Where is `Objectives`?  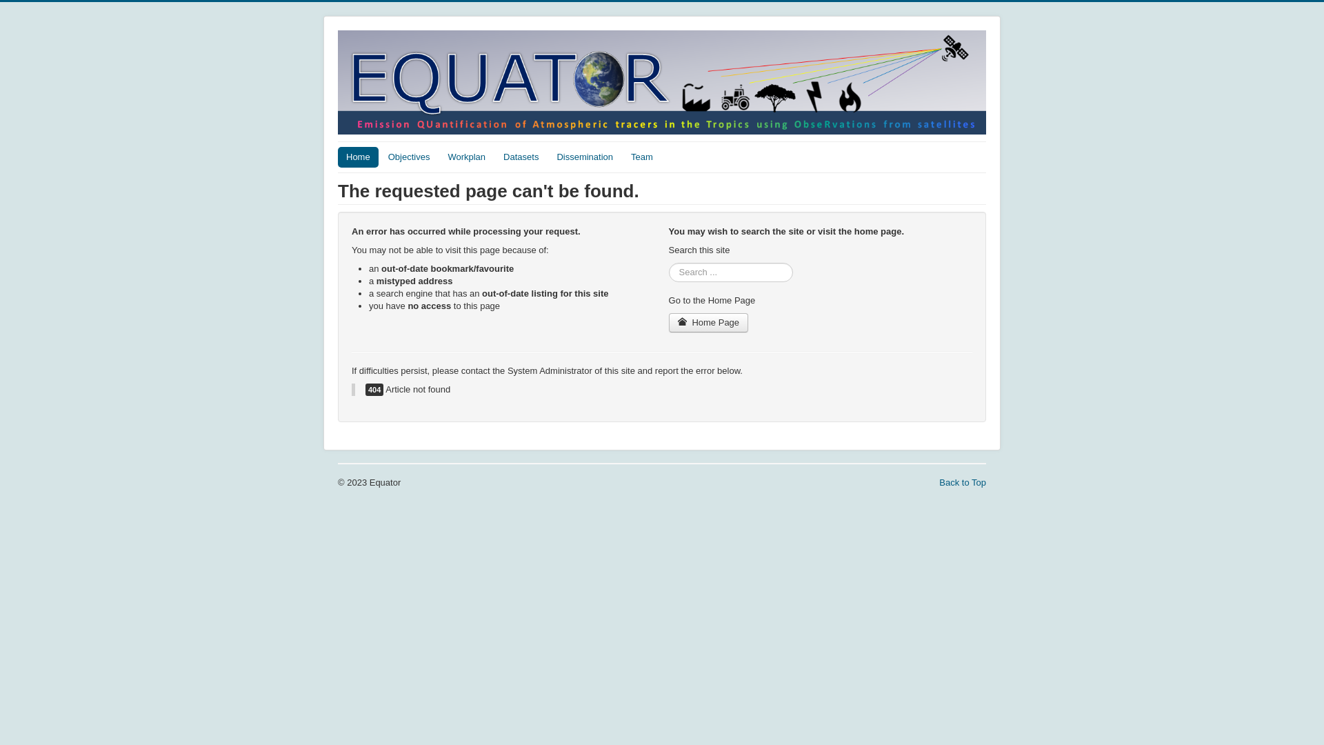
Objectives is located at coordinates (410, 157).